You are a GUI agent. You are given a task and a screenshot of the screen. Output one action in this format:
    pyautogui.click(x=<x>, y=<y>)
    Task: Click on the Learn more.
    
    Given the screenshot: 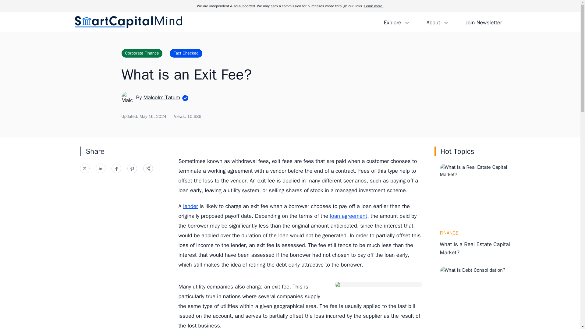 What is the action you would take?
    pyautogui.click(x=374, y=6)
    